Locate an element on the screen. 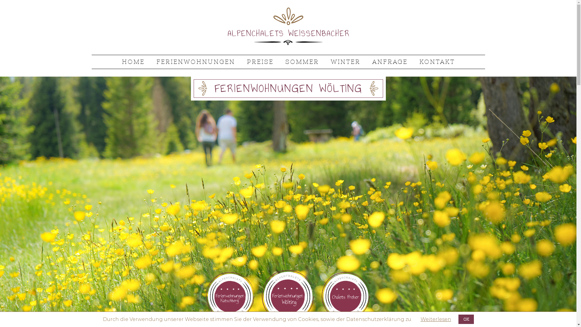 The height and width of the screenshot is (327, 581). SOMMER is located at coordinates (302, 62).